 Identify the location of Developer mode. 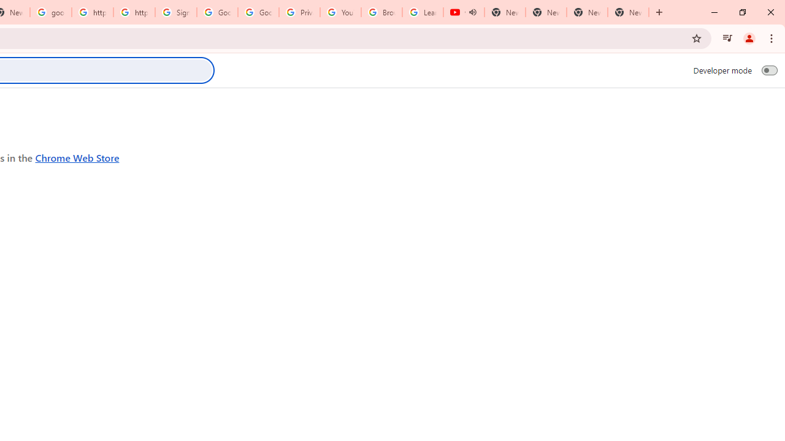
(769, 70).